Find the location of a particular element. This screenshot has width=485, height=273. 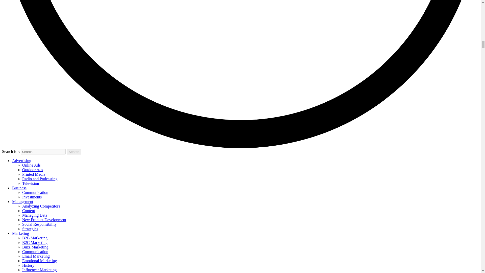

Search is located at coordinates (74, 152).